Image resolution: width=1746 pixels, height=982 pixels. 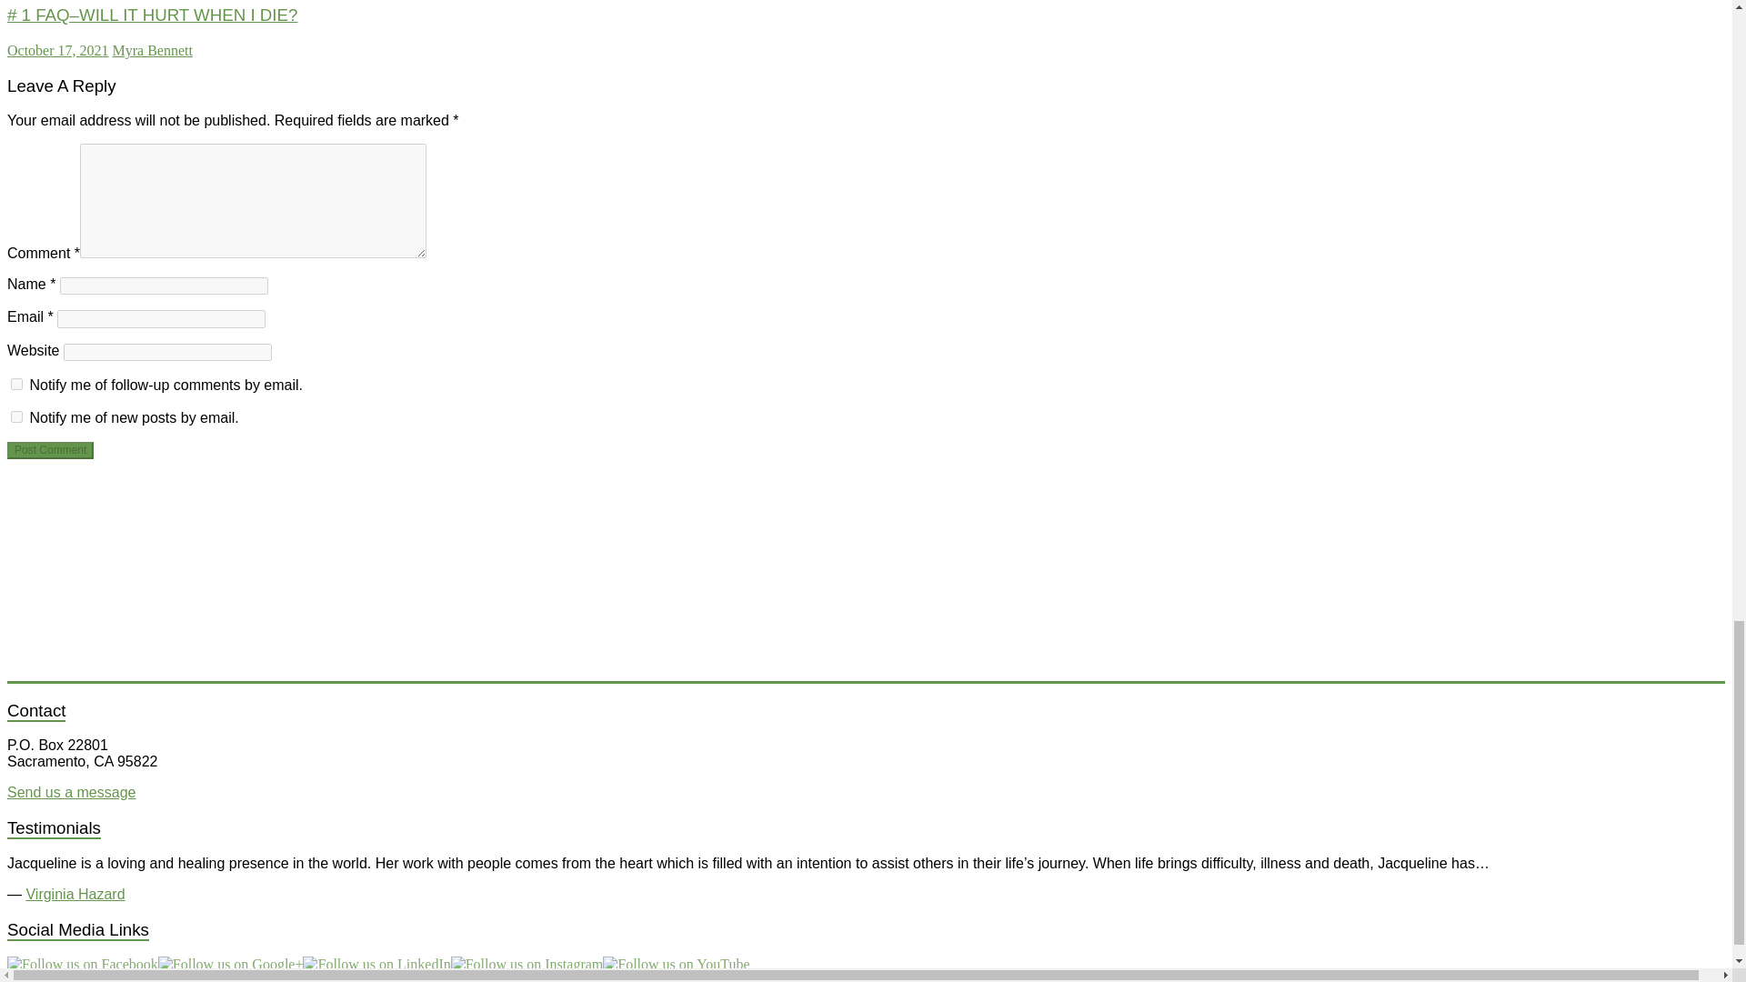 I want to click on subscribe, so click(x=16, y=384).